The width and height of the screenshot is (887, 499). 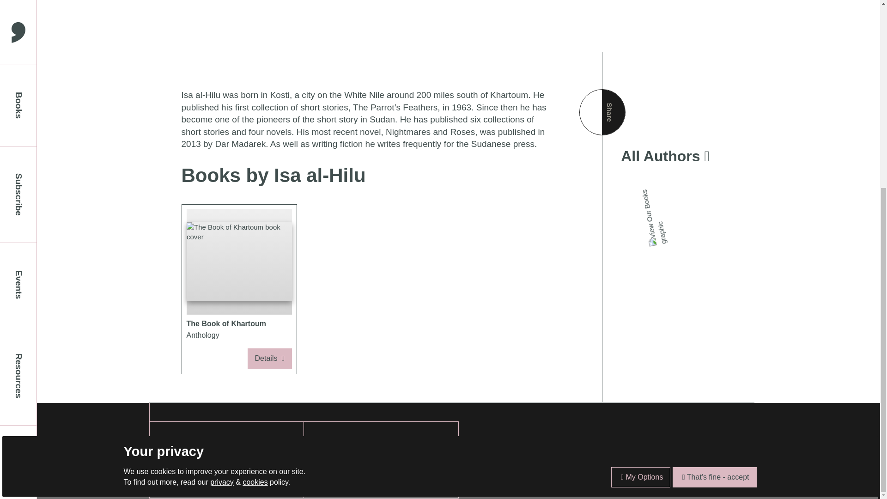 What do you see at coordinates (640, 180) in the screenshot?
I see `Facebook` at bounding box center [640, 180].